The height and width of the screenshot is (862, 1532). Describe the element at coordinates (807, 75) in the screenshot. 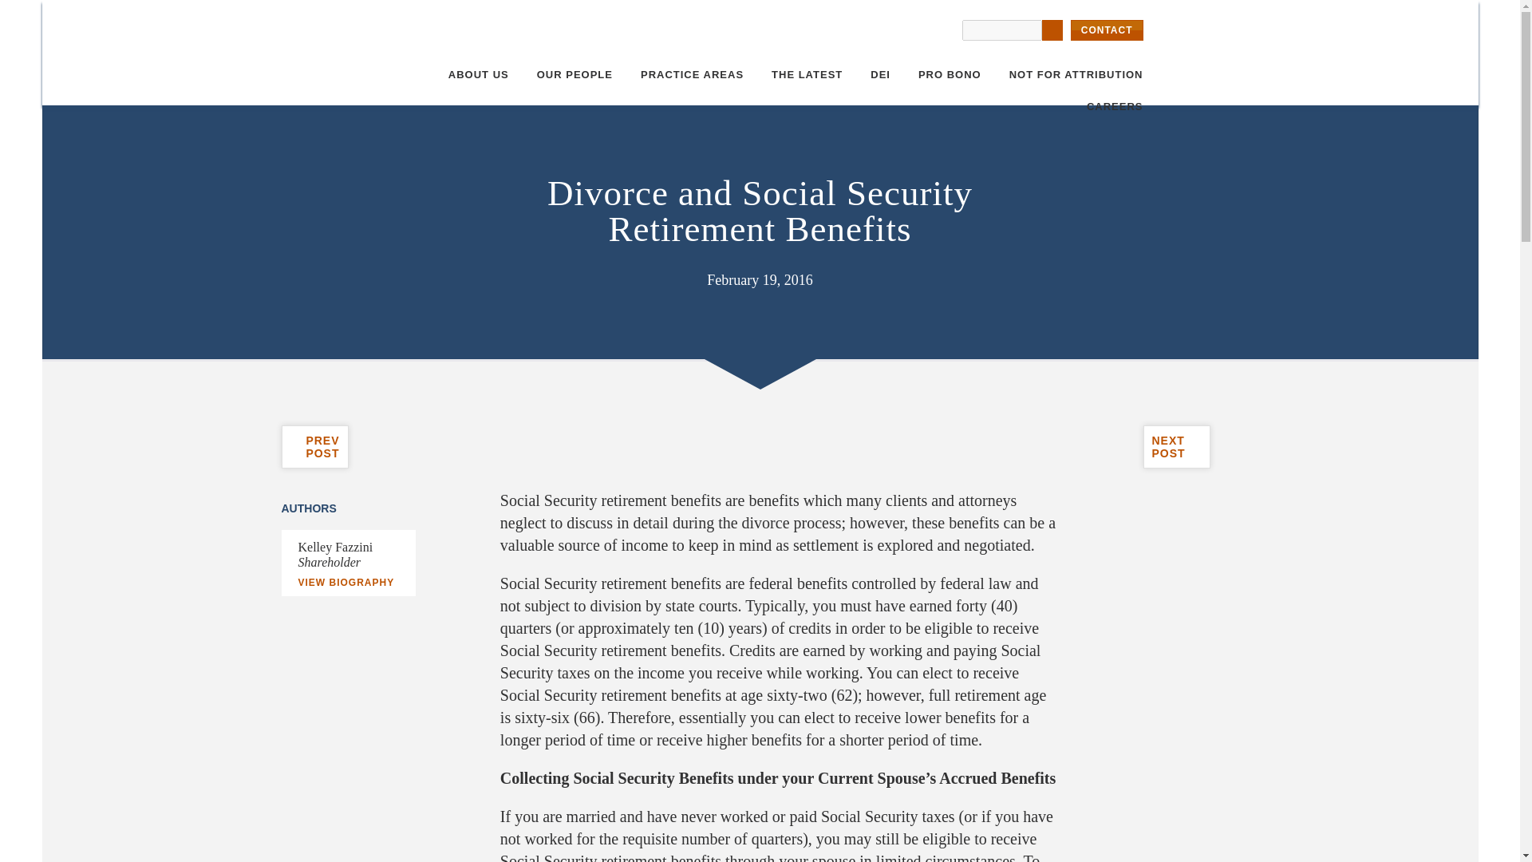

I see `THE LATEST` at that location.